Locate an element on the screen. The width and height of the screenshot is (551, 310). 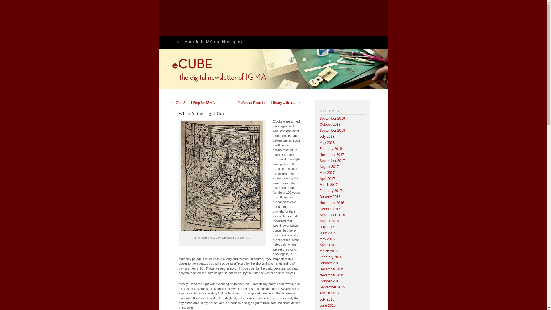
February 2016 is located at coordinates (331, 257).